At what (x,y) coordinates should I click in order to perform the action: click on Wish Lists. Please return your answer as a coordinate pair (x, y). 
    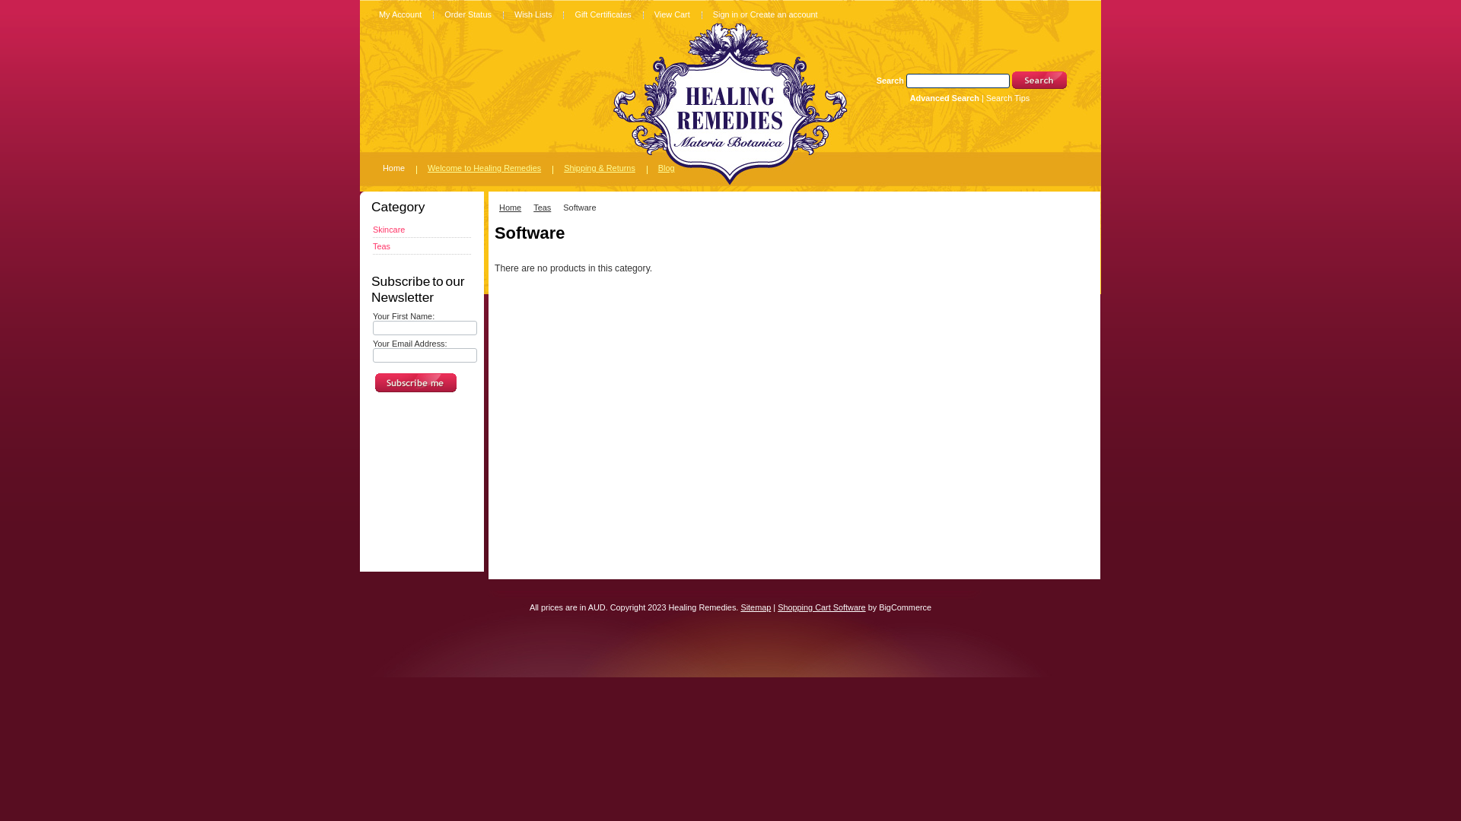
    Looking at the image, I should click on (533, 14).